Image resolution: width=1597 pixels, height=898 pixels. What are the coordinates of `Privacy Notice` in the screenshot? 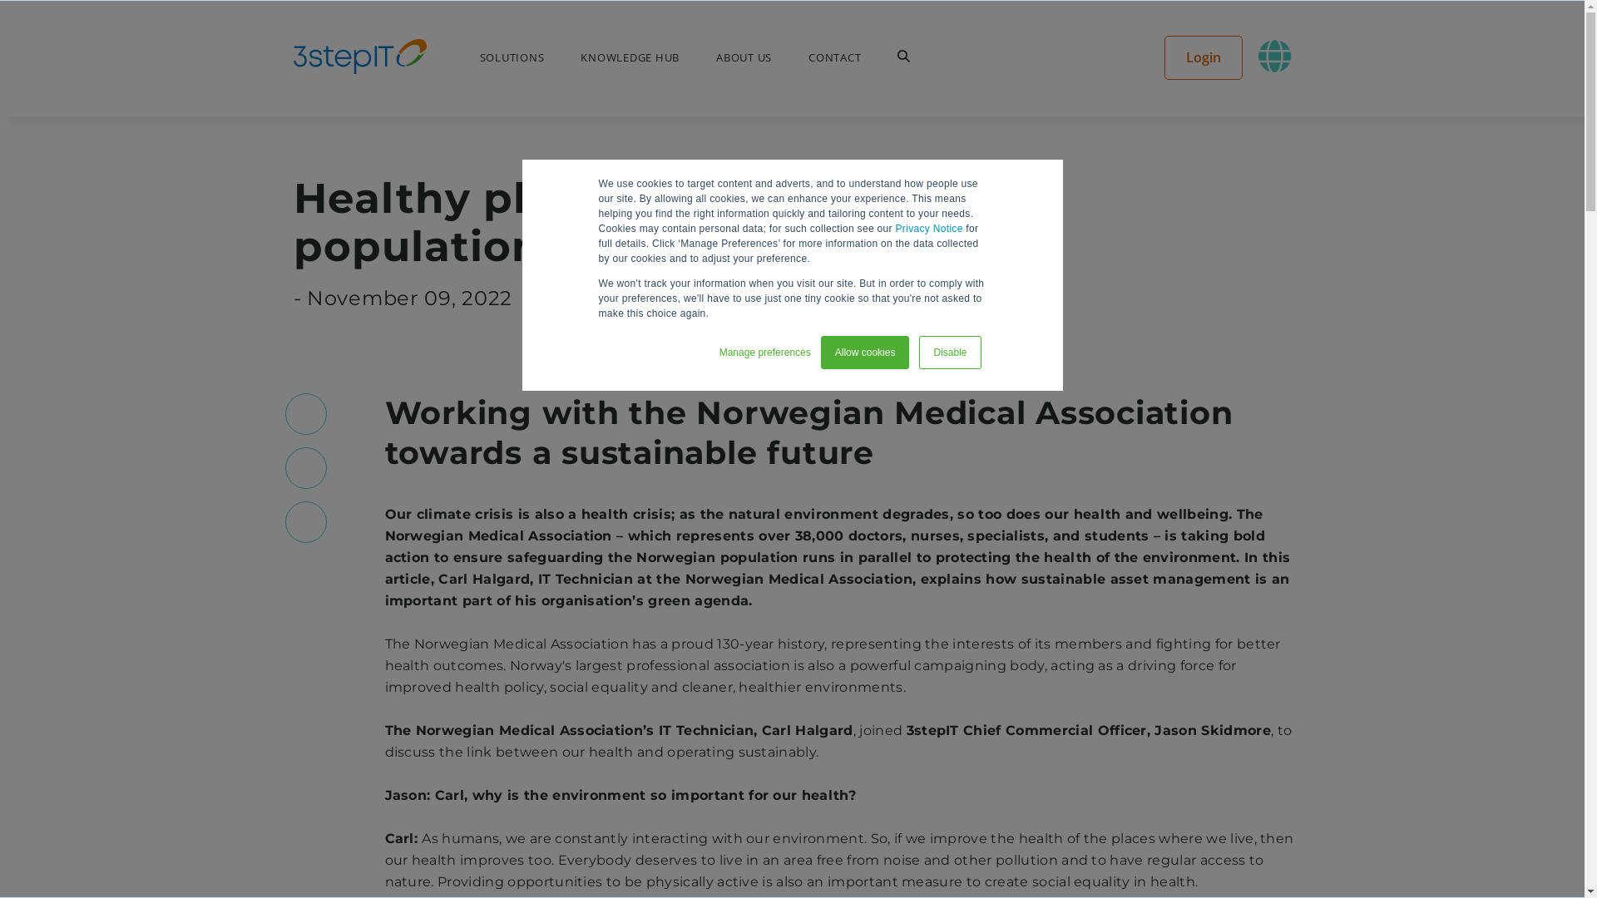 It's located at (930, 229).